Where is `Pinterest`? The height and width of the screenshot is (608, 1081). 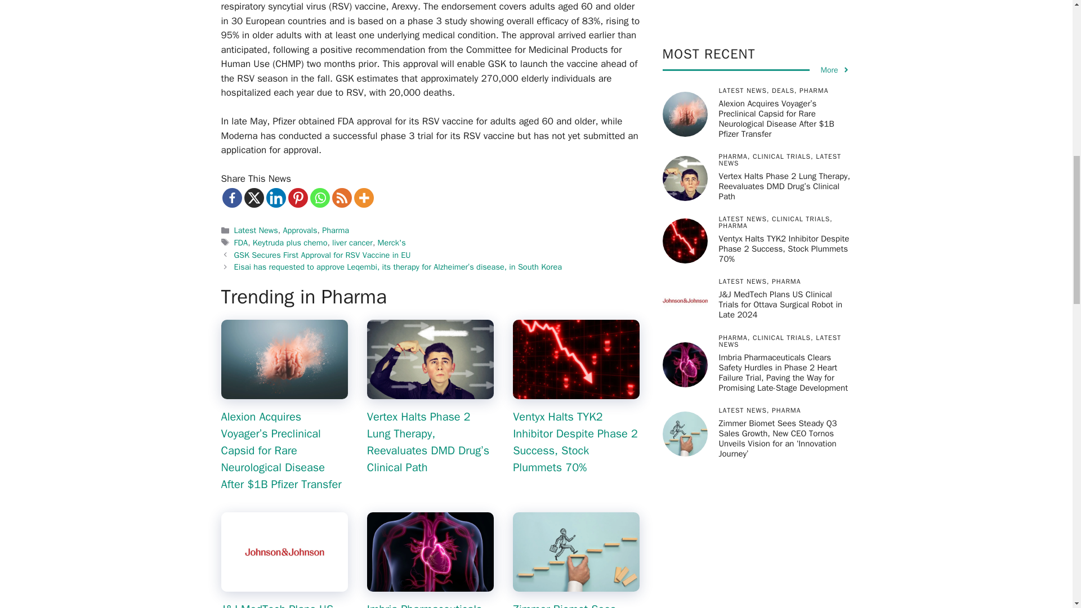
Pinterest is located at coordinates (298, 198).